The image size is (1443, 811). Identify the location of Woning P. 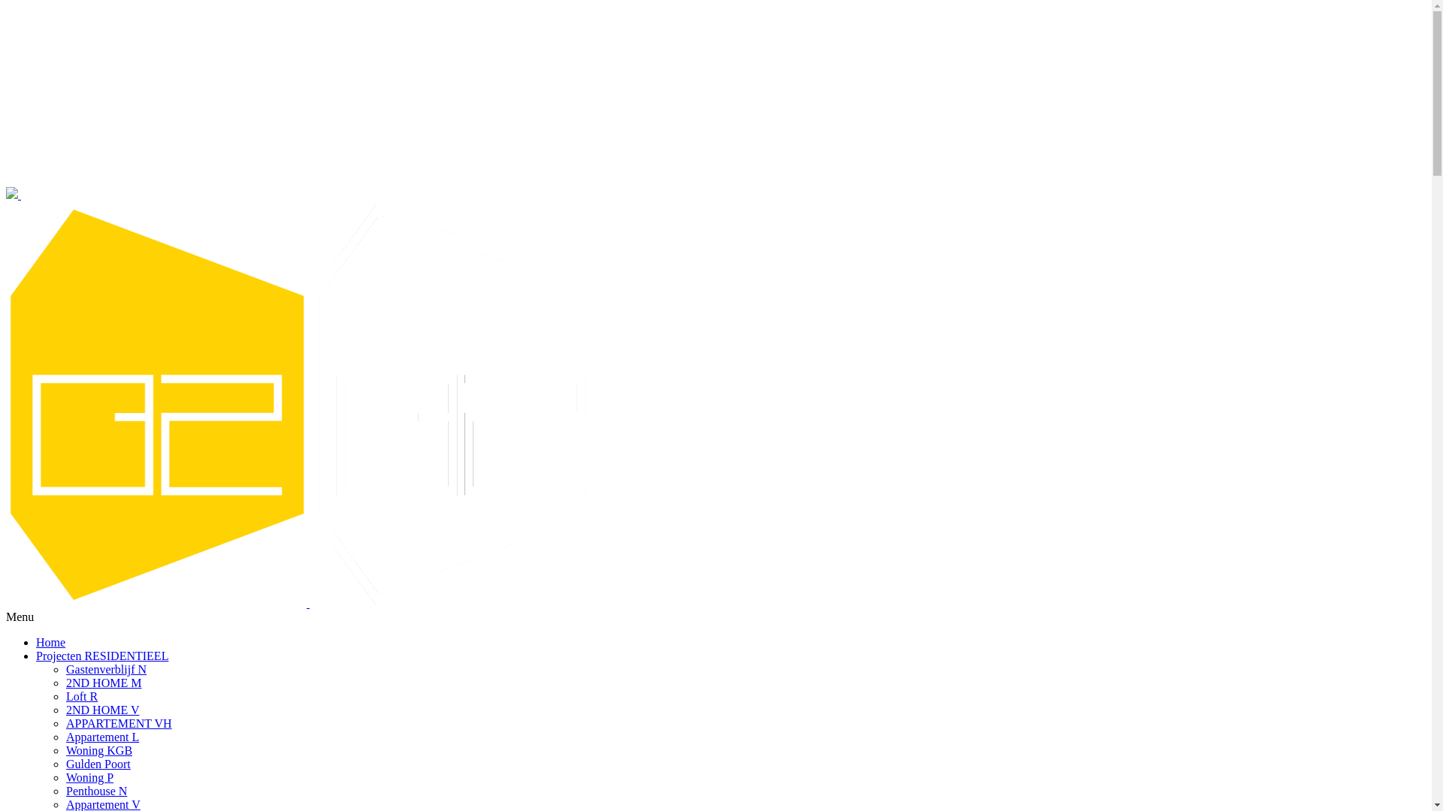
(90, 778).